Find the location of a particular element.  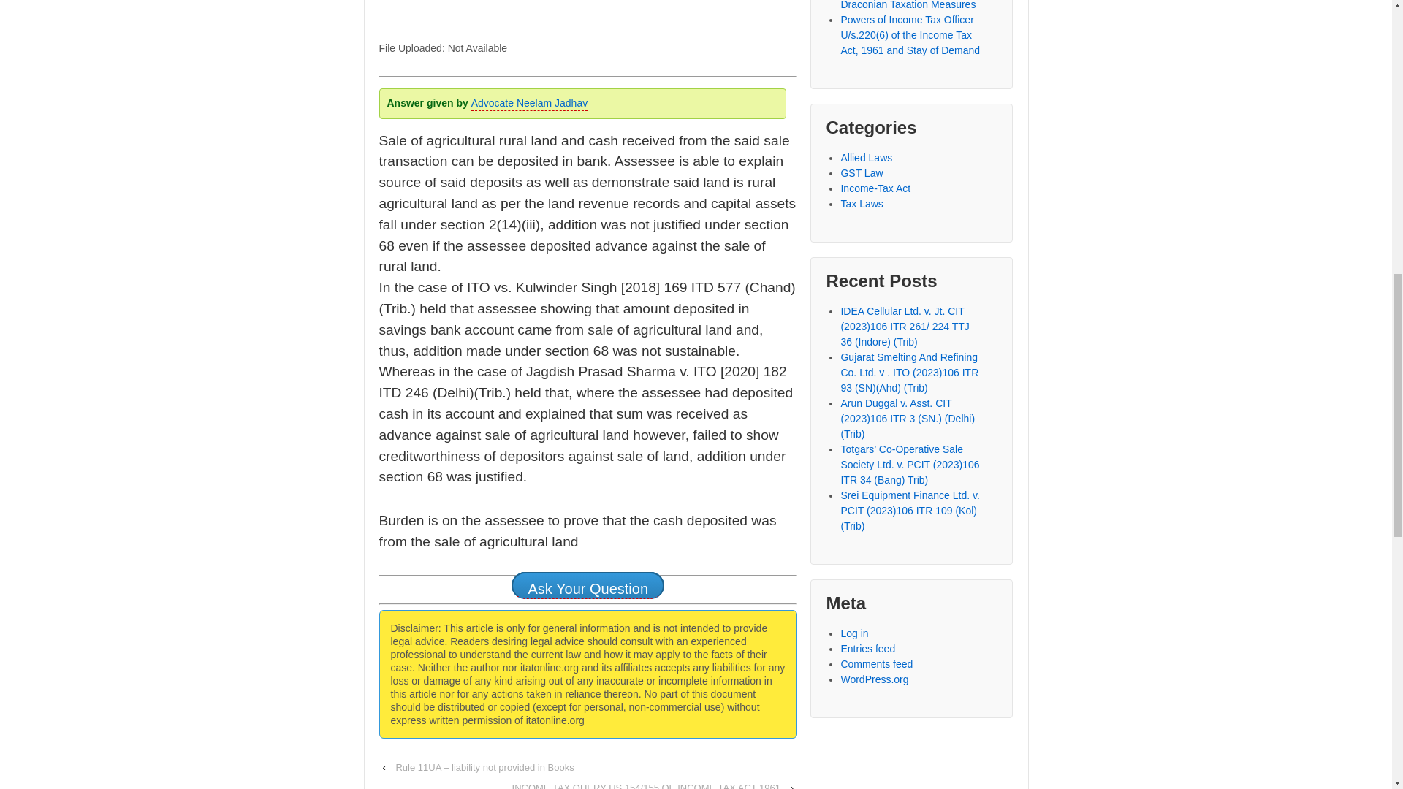

Allied Laws is located at coordinates (867, 158).